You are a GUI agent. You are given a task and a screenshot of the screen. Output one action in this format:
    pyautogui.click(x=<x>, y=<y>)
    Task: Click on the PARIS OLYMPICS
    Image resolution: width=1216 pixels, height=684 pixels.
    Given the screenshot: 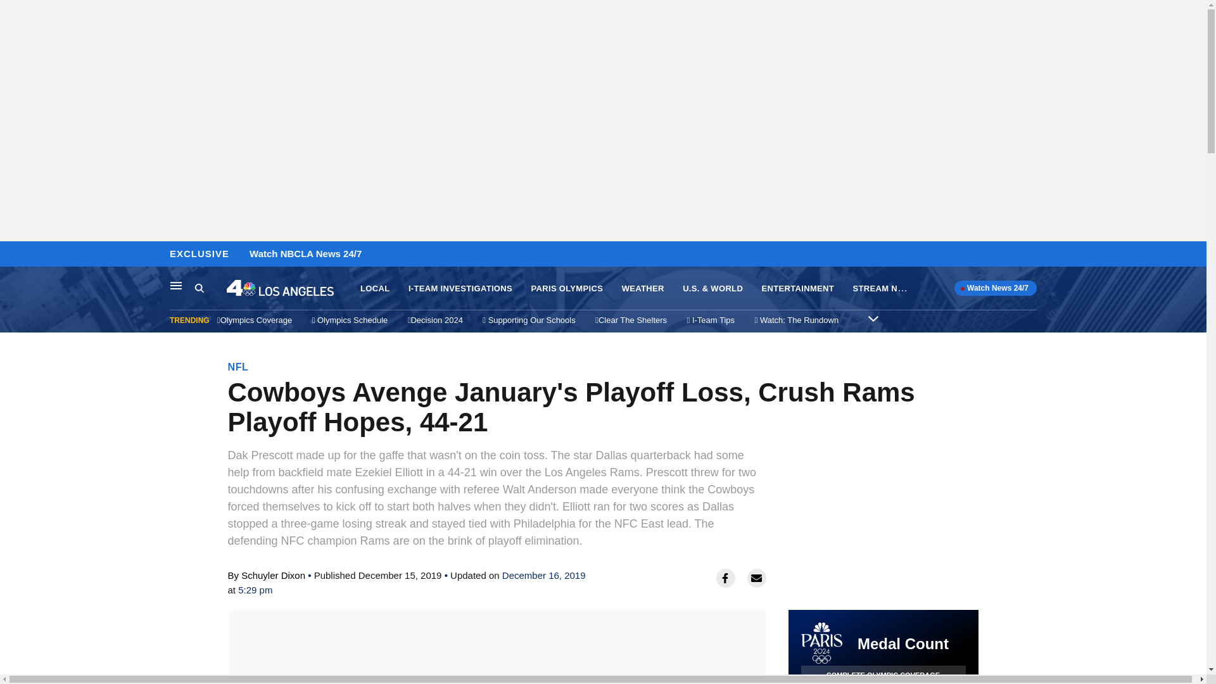 What is the action you would take?
    pyautogui.click(x=566, y=289)
    